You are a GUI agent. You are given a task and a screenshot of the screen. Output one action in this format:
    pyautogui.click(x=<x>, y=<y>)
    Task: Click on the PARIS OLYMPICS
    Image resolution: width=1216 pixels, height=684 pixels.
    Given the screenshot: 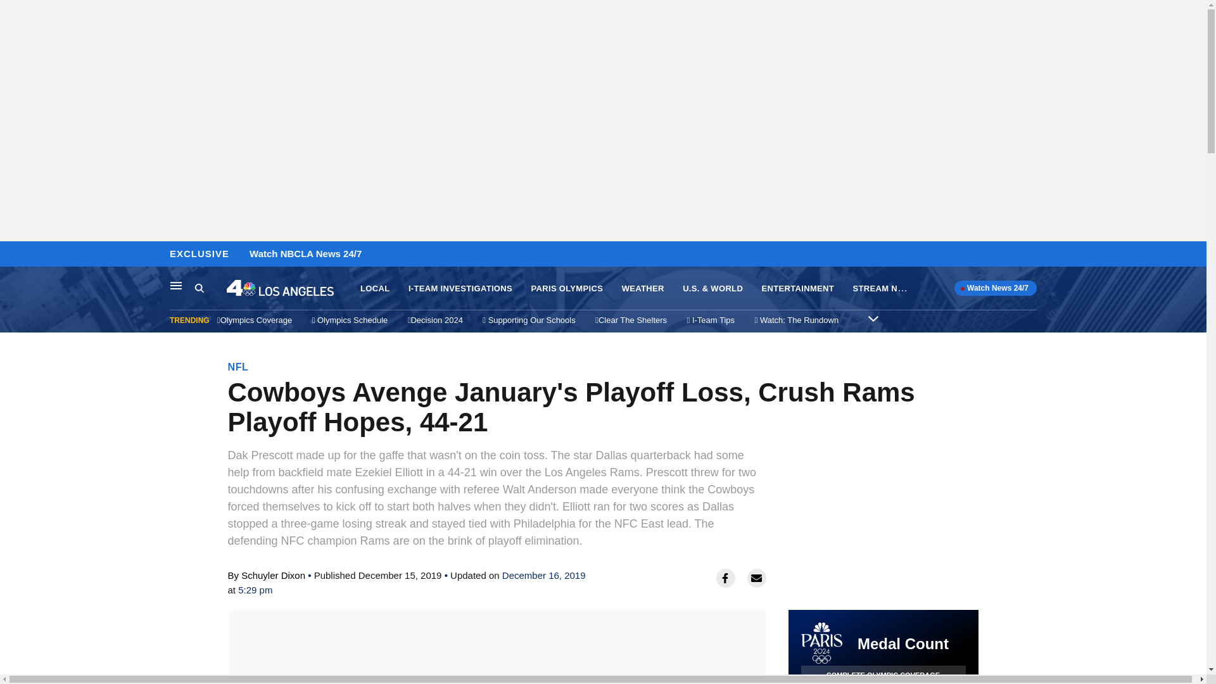 What is the action you would take?
    pyautogui.click(x=566, y=289)
    